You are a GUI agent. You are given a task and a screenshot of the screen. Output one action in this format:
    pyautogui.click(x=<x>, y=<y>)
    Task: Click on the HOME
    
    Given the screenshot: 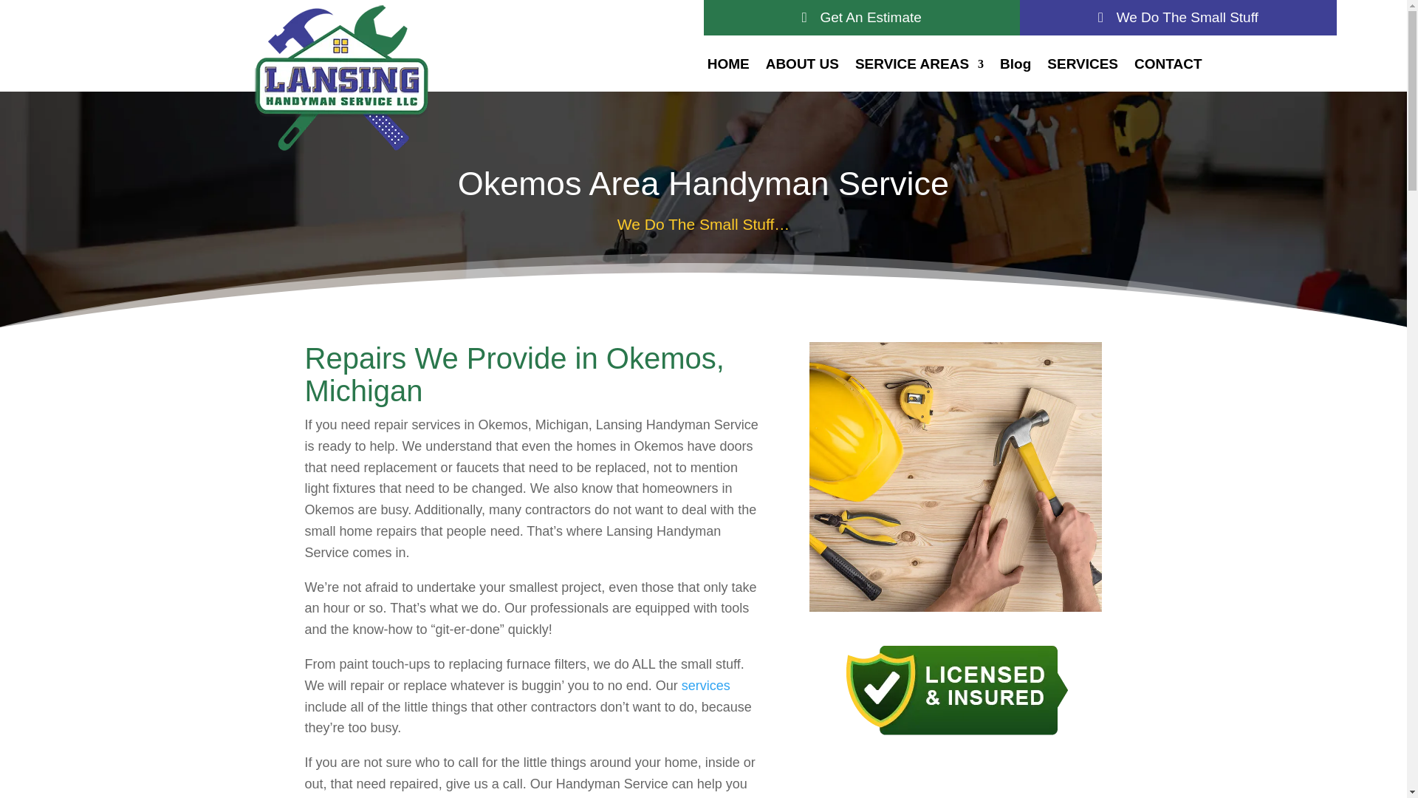 What is the action you would take?
    pyautogui.click(x=728, y=66)
    